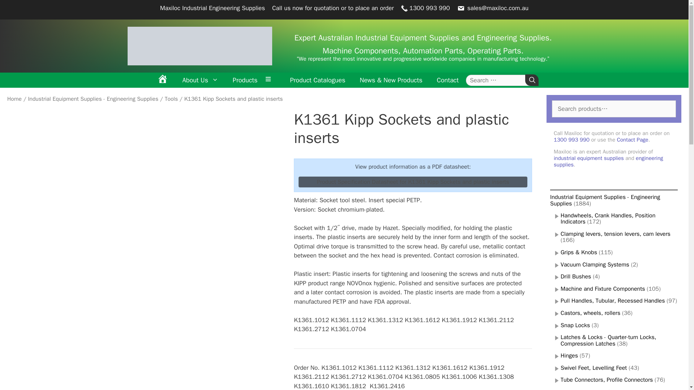 The width and height of the screenshot is (694, 390). What do you see at coordinates (425, 8) in the screenshot?
I see `Call Maxiloc on 1300 993 990` at bounding box center [425, 8].